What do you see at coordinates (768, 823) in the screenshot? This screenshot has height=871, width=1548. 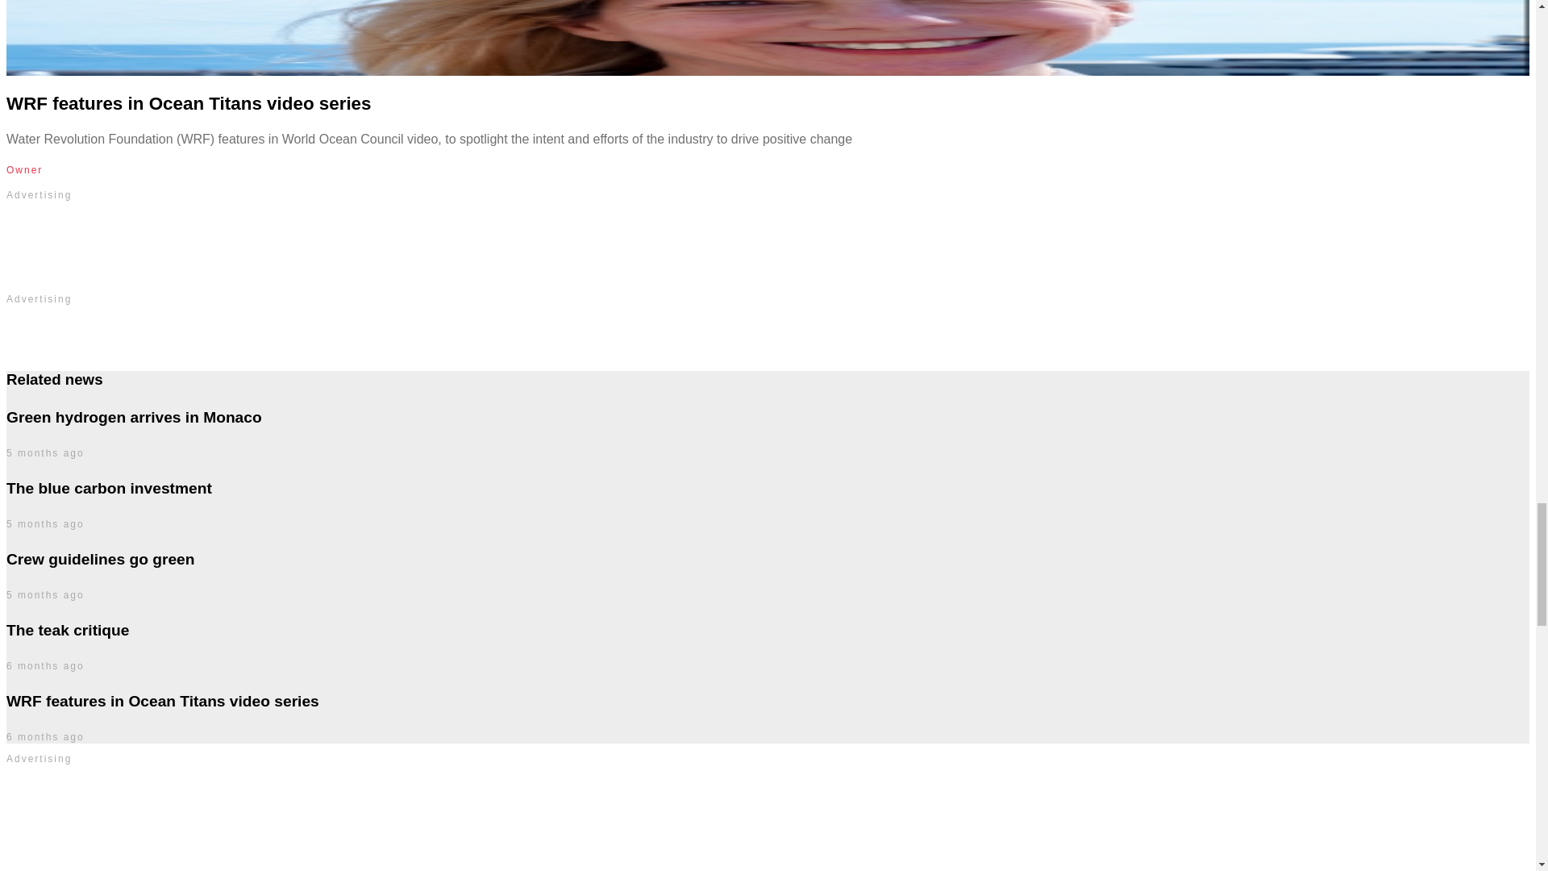 I see `3rd party ad content` at bounding box center [768, 823].